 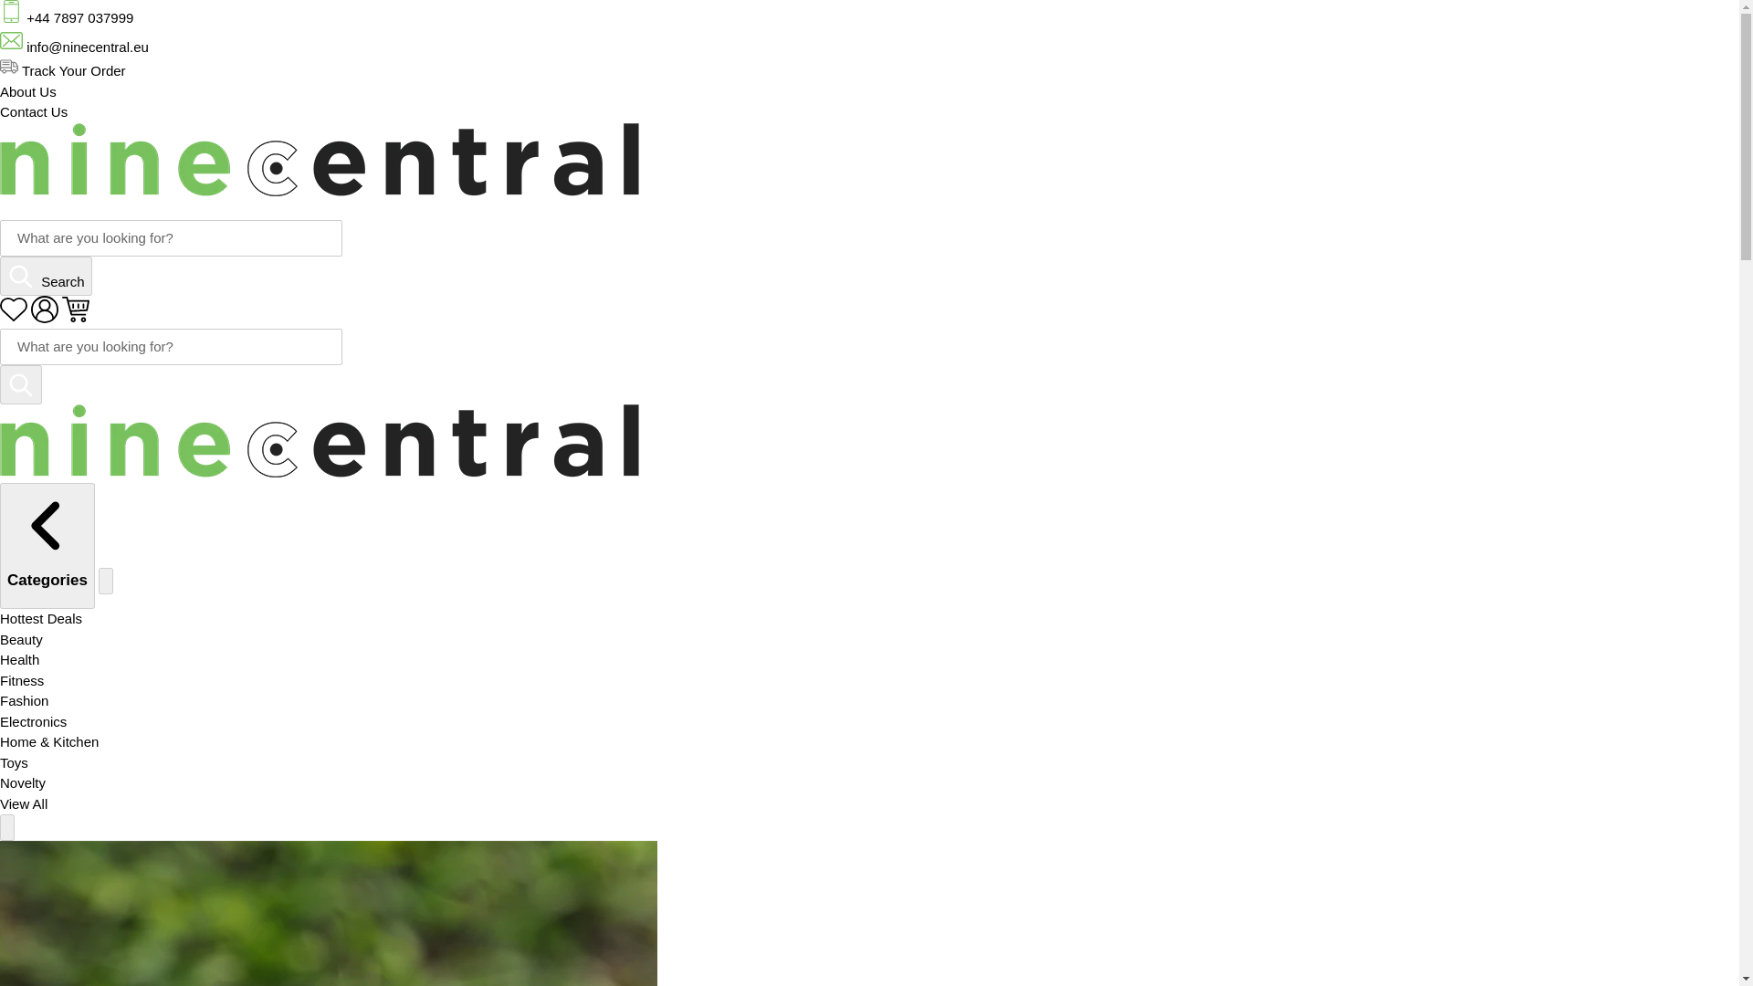 What do you see at coordinates (41, 617) in the screenshot?
I see `Hottest Deals` at bounding box center [41, 617].